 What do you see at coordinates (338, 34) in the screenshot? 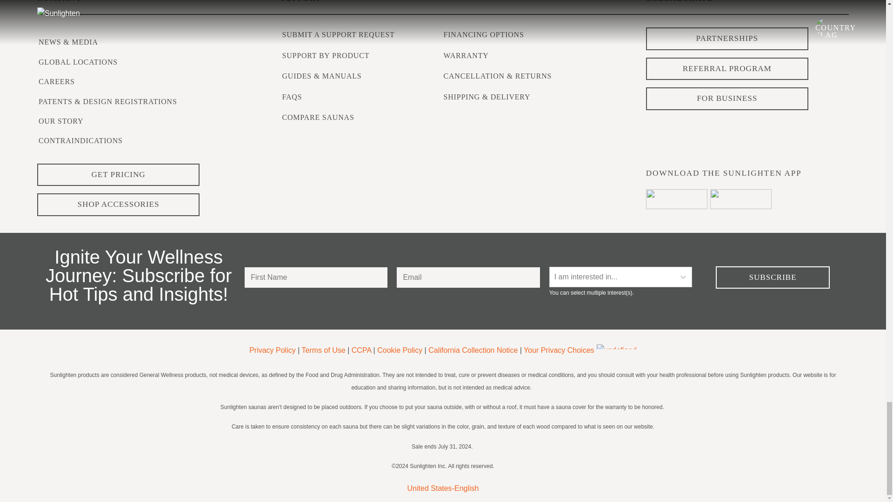
I see `SUBMIT A SUPPORT REQUEST` at bounding box center [338, 34].